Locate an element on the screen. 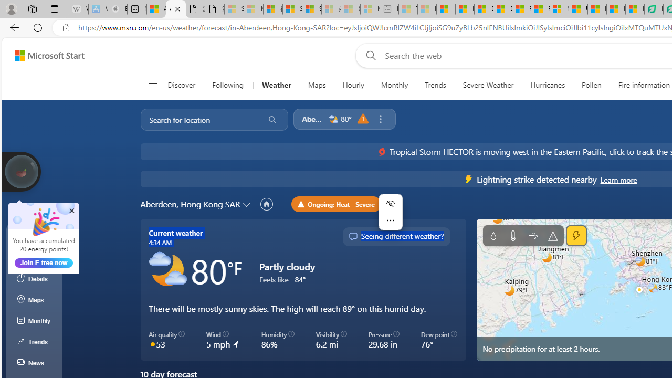 This screenshot has width=672, height=378. Details is located at coordinates (35, 279).